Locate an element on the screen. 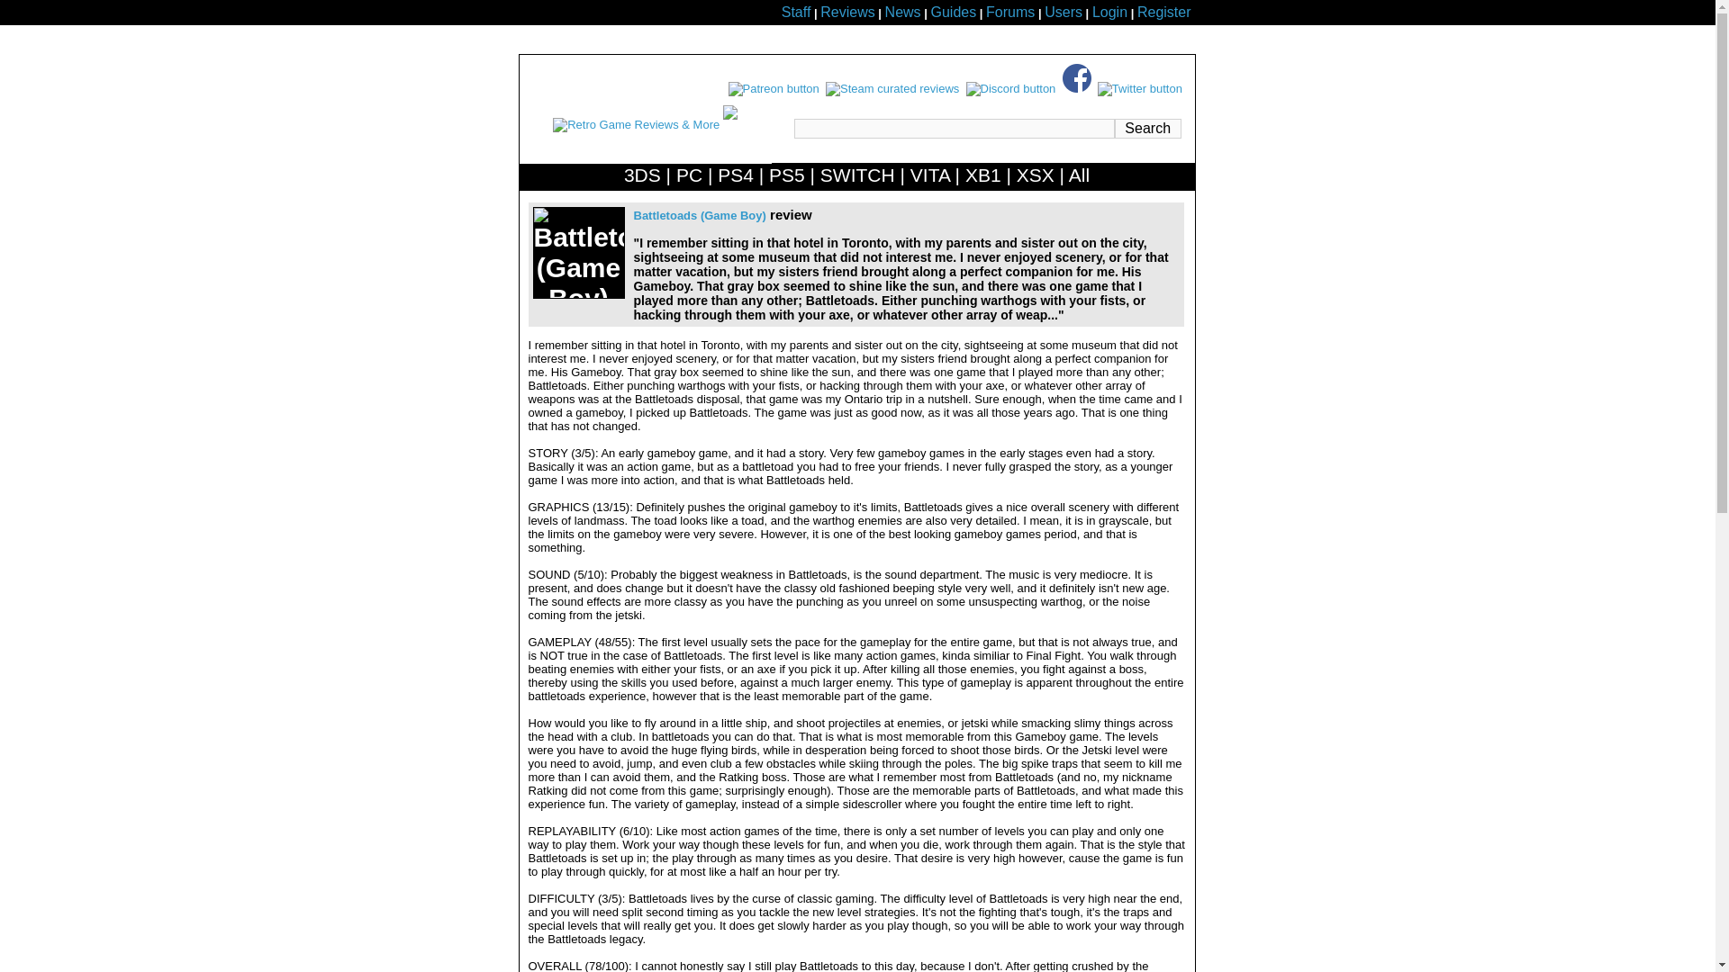 This screenshot has width=1729, height=972. PS5 is located at coordinates (787, 178).